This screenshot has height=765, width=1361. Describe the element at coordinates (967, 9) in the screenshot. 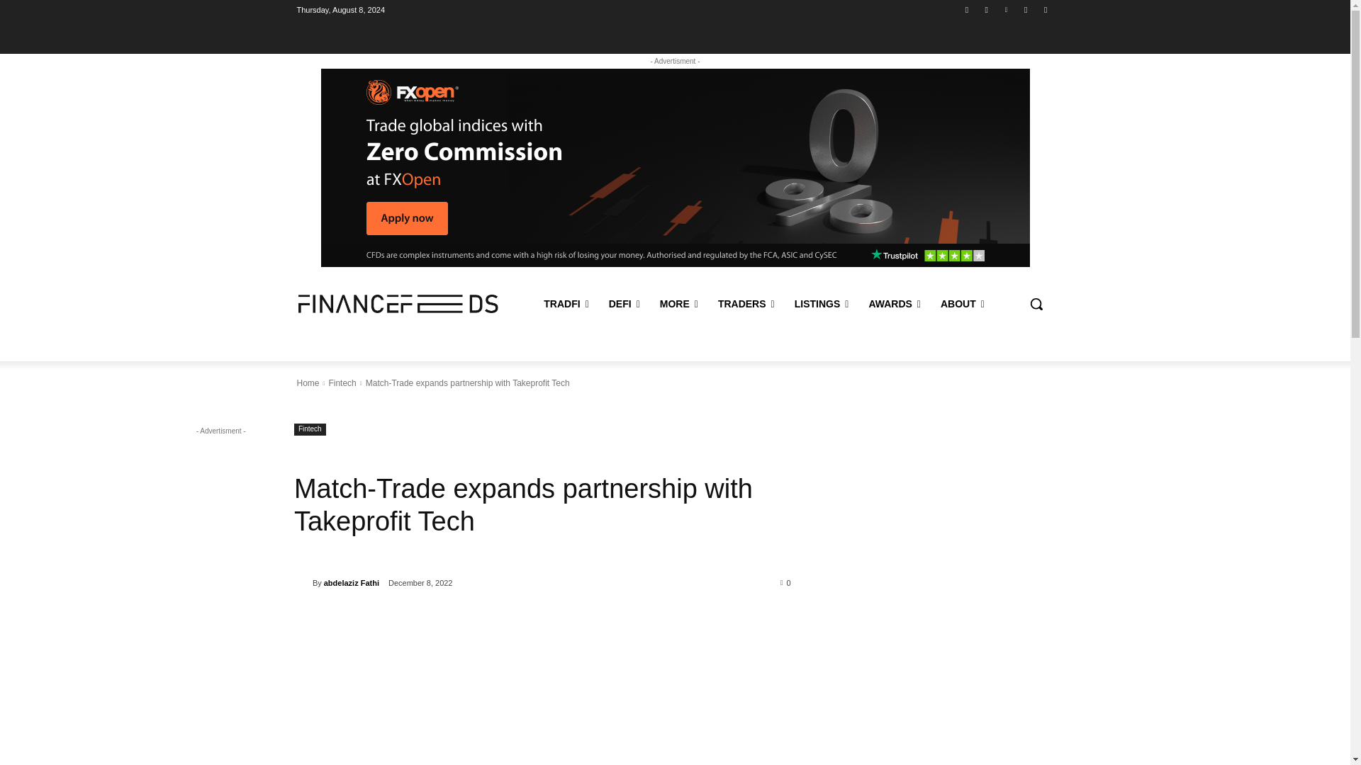

I see `Facebook` at that location.